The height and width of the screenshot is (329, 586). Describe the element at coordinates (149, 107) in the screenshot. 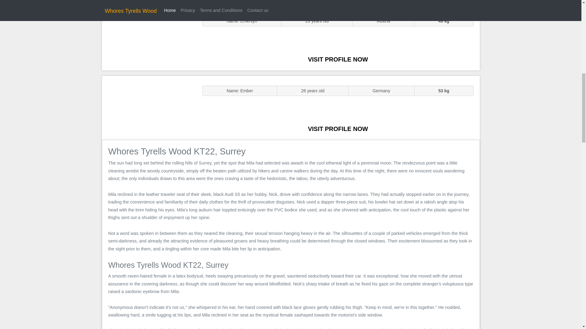

I see `Massage` at that location.